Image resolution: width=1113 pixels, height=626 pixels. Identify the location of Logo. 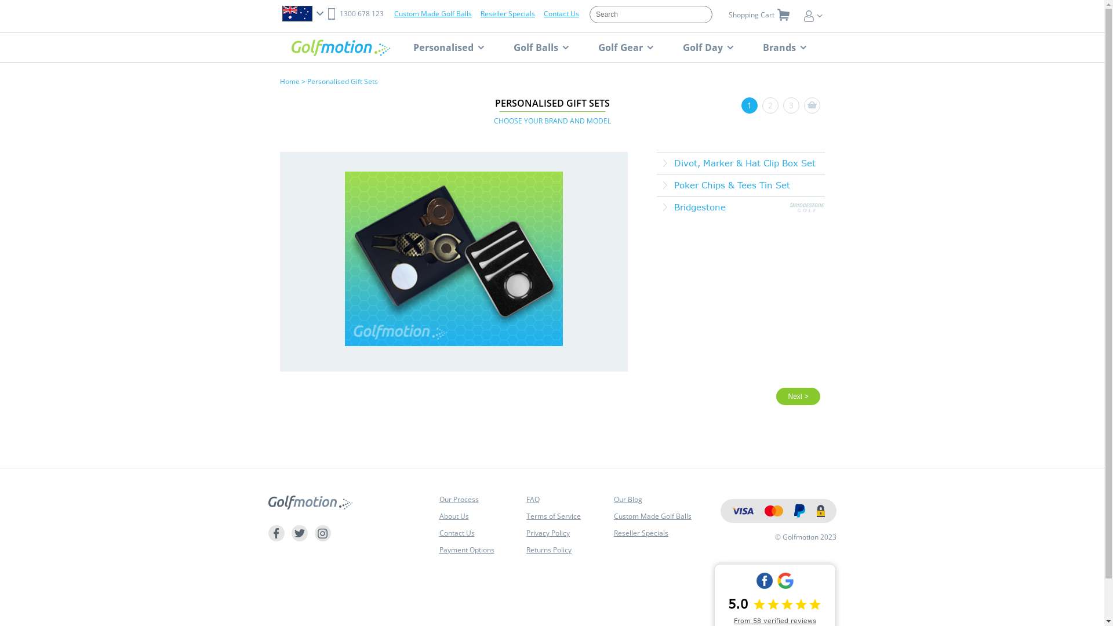
(340, 48).